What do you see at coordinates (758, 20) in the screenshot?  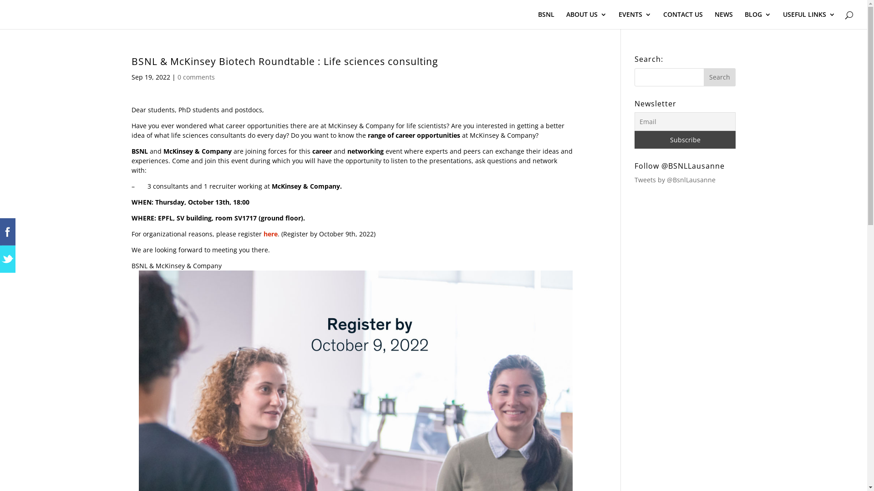 I see `BLOG` at bounding box center [758, 20].